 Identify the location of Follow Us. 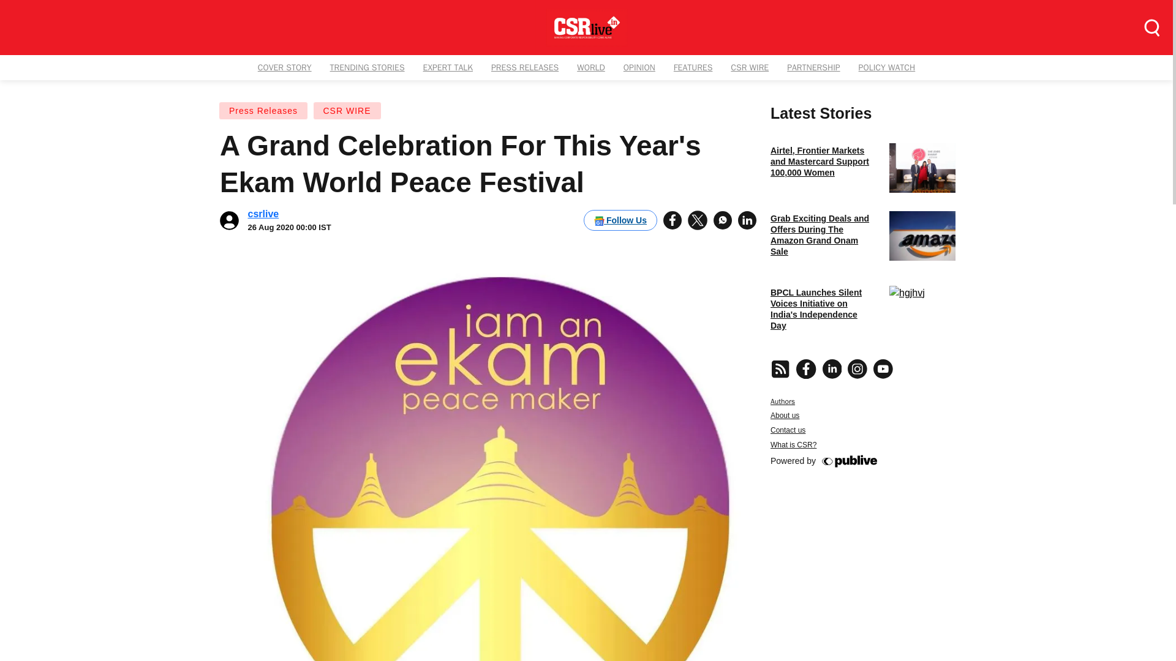
(750, 67).